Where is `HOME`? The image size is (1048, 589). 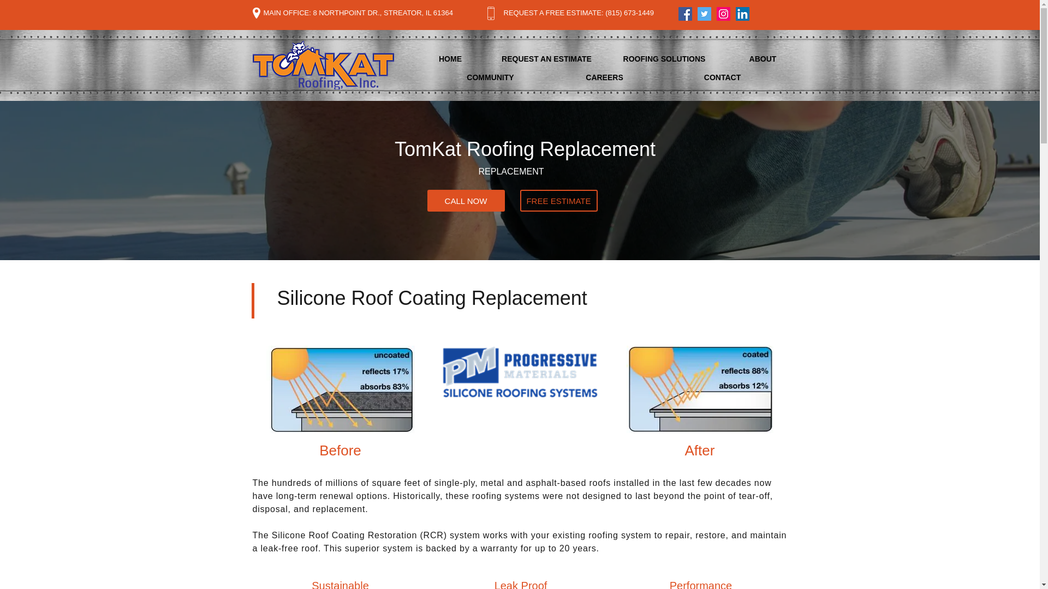 HOME is located at coordinates (450, 59).